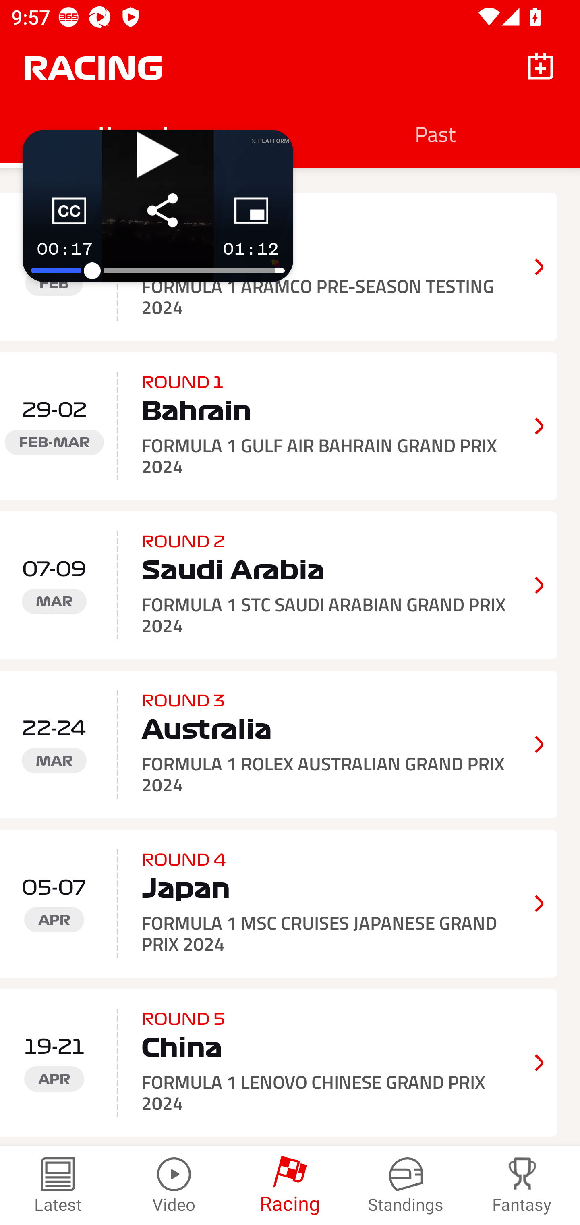 Image resolution: width=580 pixels, height=1225 pixels. What do you see at coordinates (406, 1186) in the screenshot?
I see `Standings` at bounding box center [406, 1186].